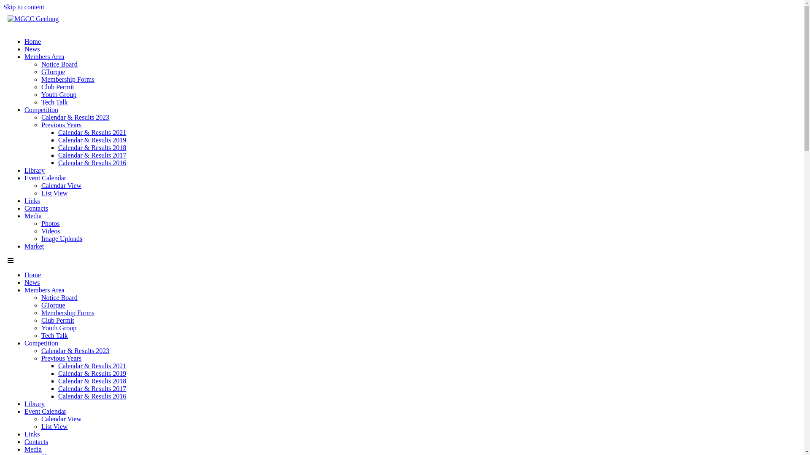 Image resolution: width=810 pixels, height=455 pixels. Describe the element at coordinates (45, 290) in the screenshot. I see `Members Area` at that location.